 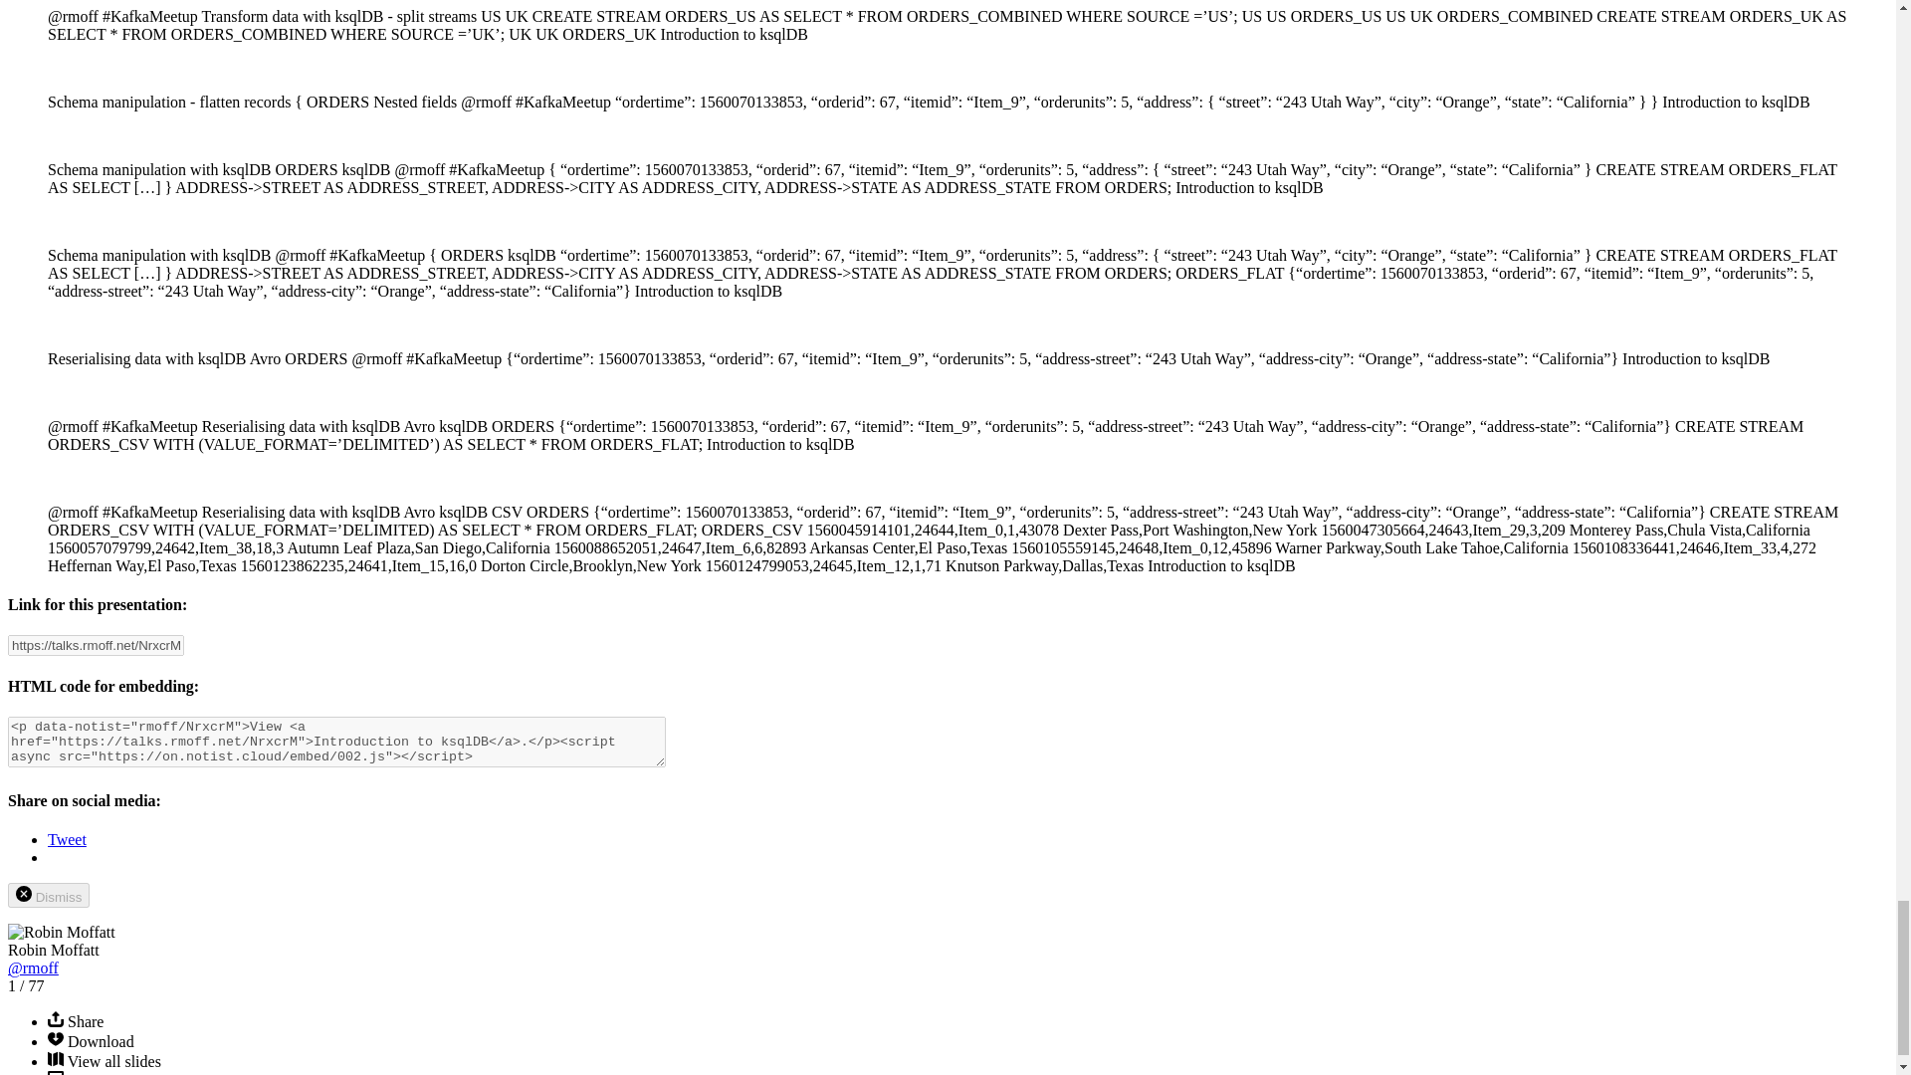 What do you see at coordinates (67, 839) in the screenshot?
I see `Tweet` at bounding box center [67, 839].